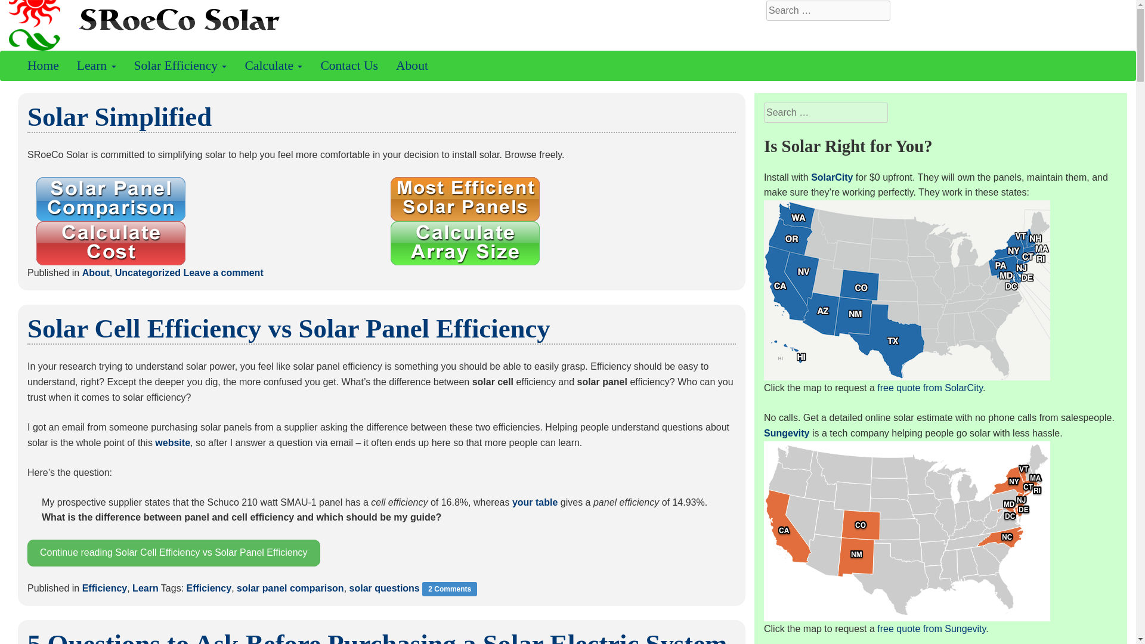  I want to click on SRoeCo Solar, so click(378, 25).